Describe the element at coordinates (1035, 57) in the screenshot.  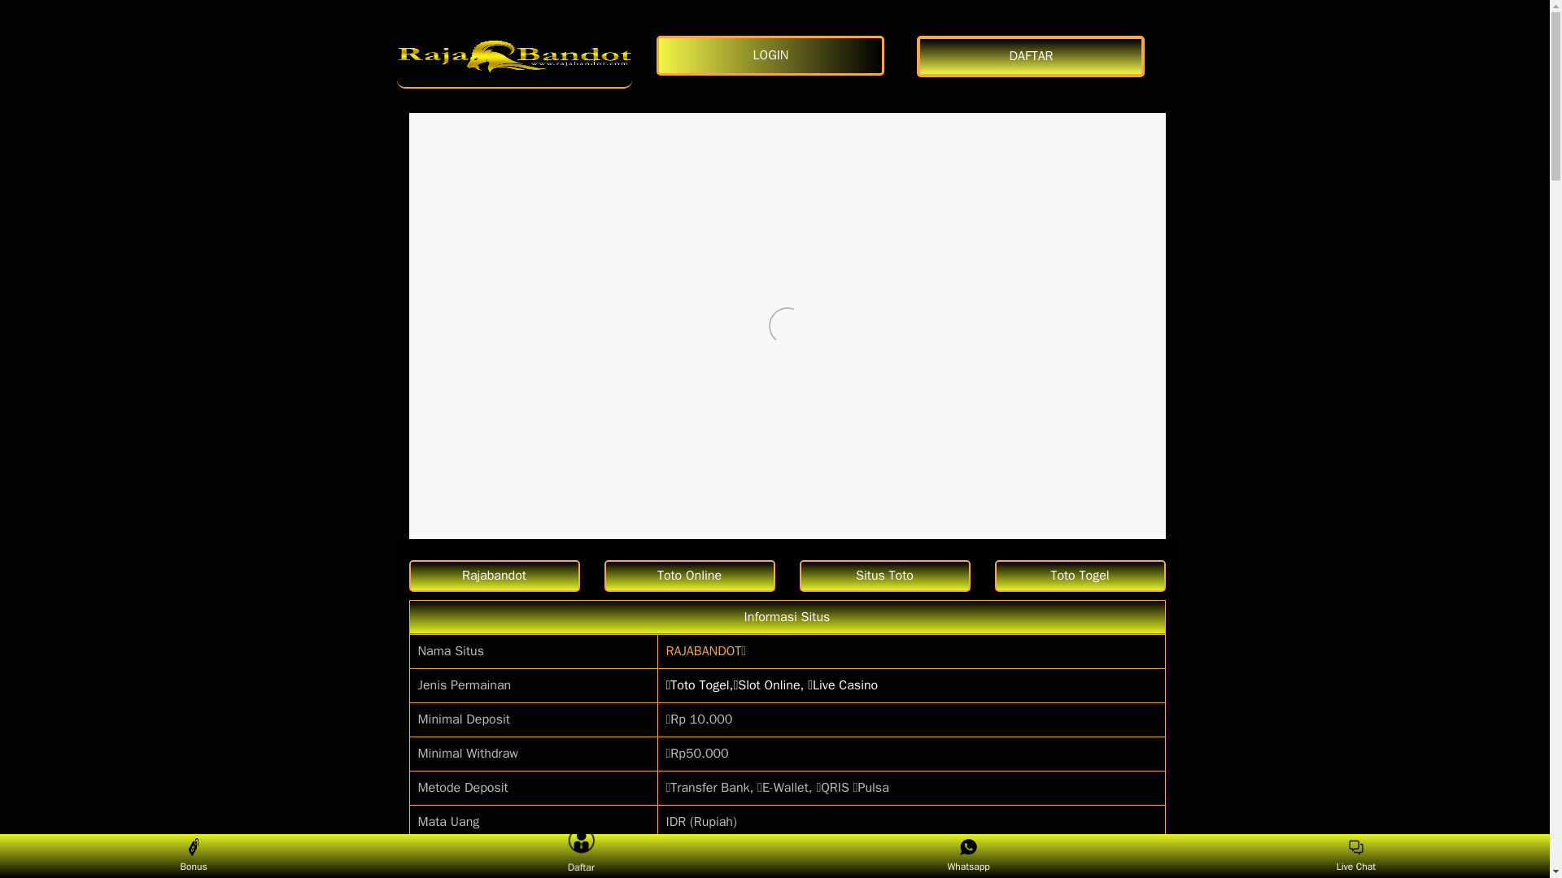
I see `DAFTAR` at that location.